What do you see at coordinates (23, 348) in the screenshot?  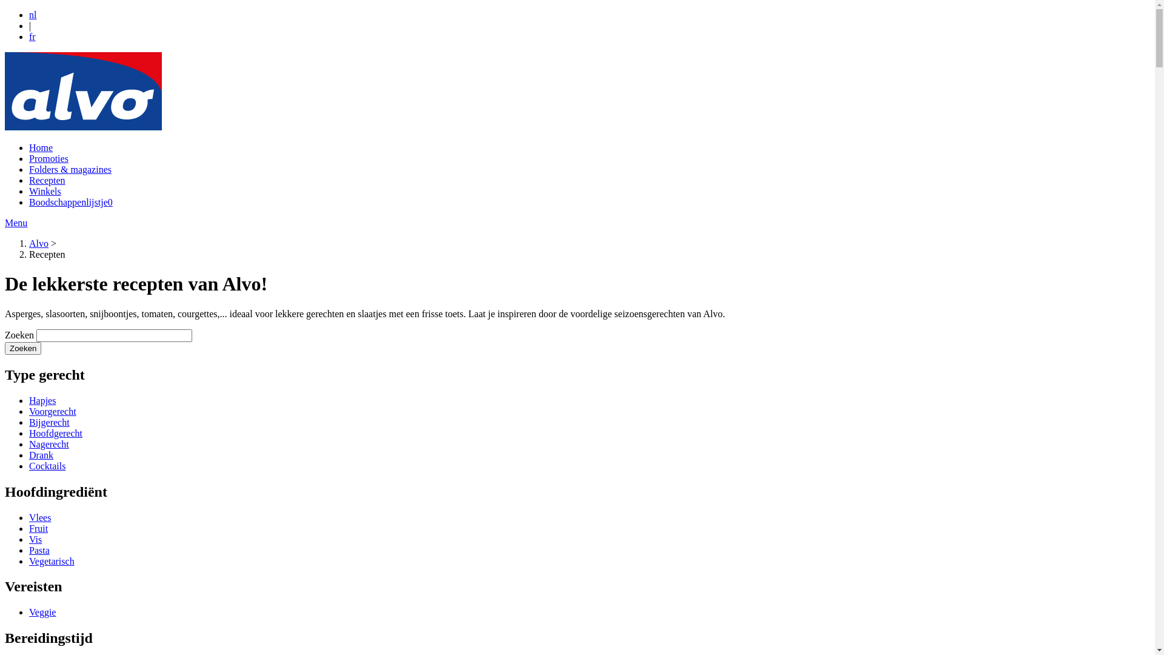 I see `Zoeken` at bounding box center [23, 348].